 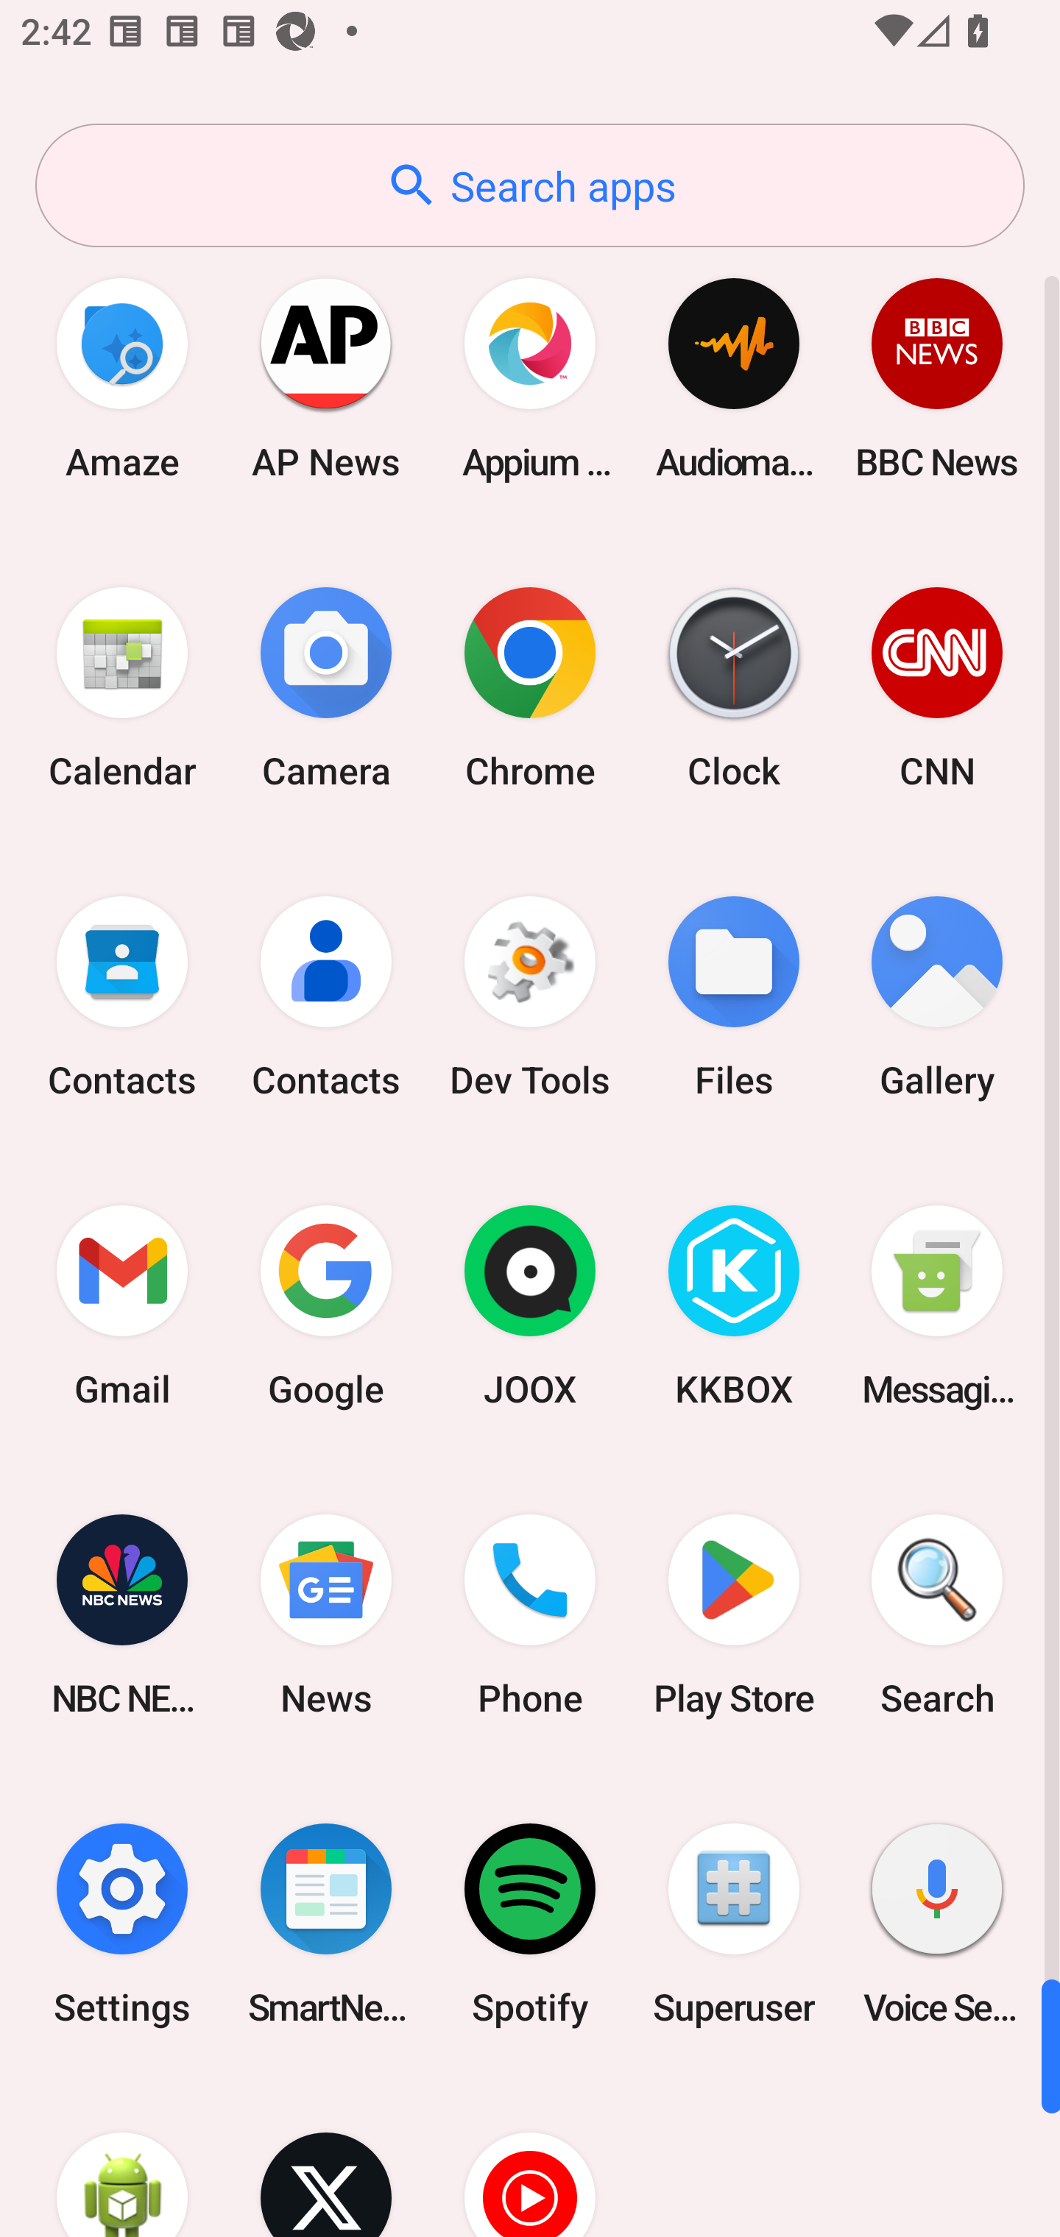 What do you see at coordinates (733, 1614) in the screenshot?
I see `Play Store` at bounding box center [733, 1614].